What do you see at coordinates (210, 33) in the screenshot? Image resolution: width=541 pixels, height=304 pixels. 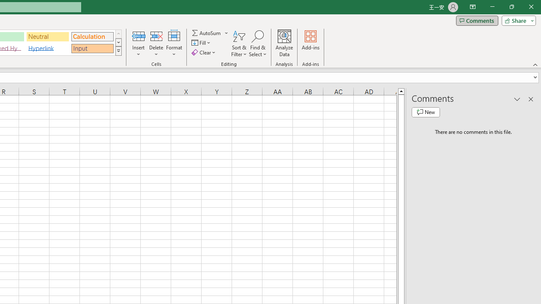 I see `AutoSum` at bounding box center [210, 33].